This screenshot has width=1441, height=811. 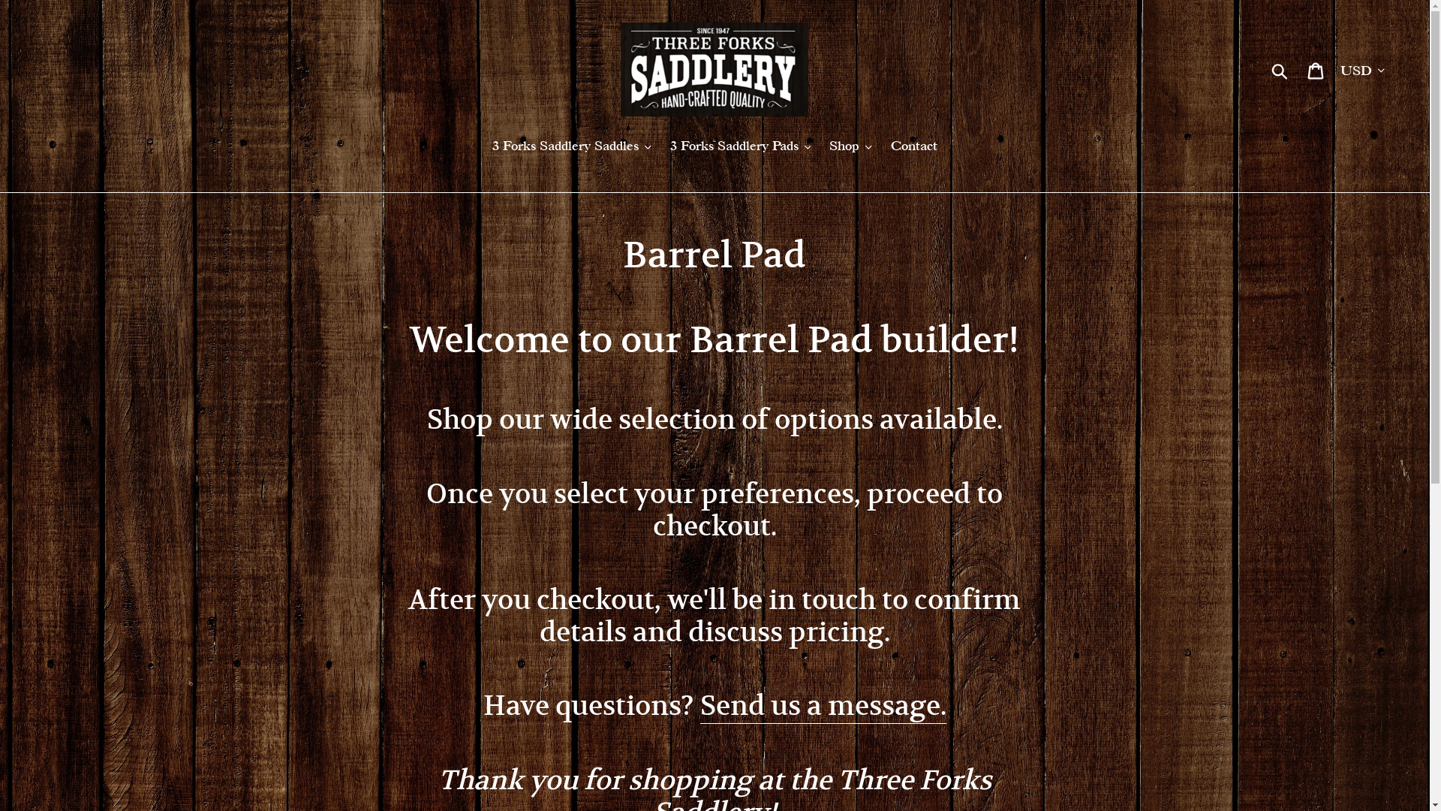 I want to click on Send us a message., so click(x=823, y=706).